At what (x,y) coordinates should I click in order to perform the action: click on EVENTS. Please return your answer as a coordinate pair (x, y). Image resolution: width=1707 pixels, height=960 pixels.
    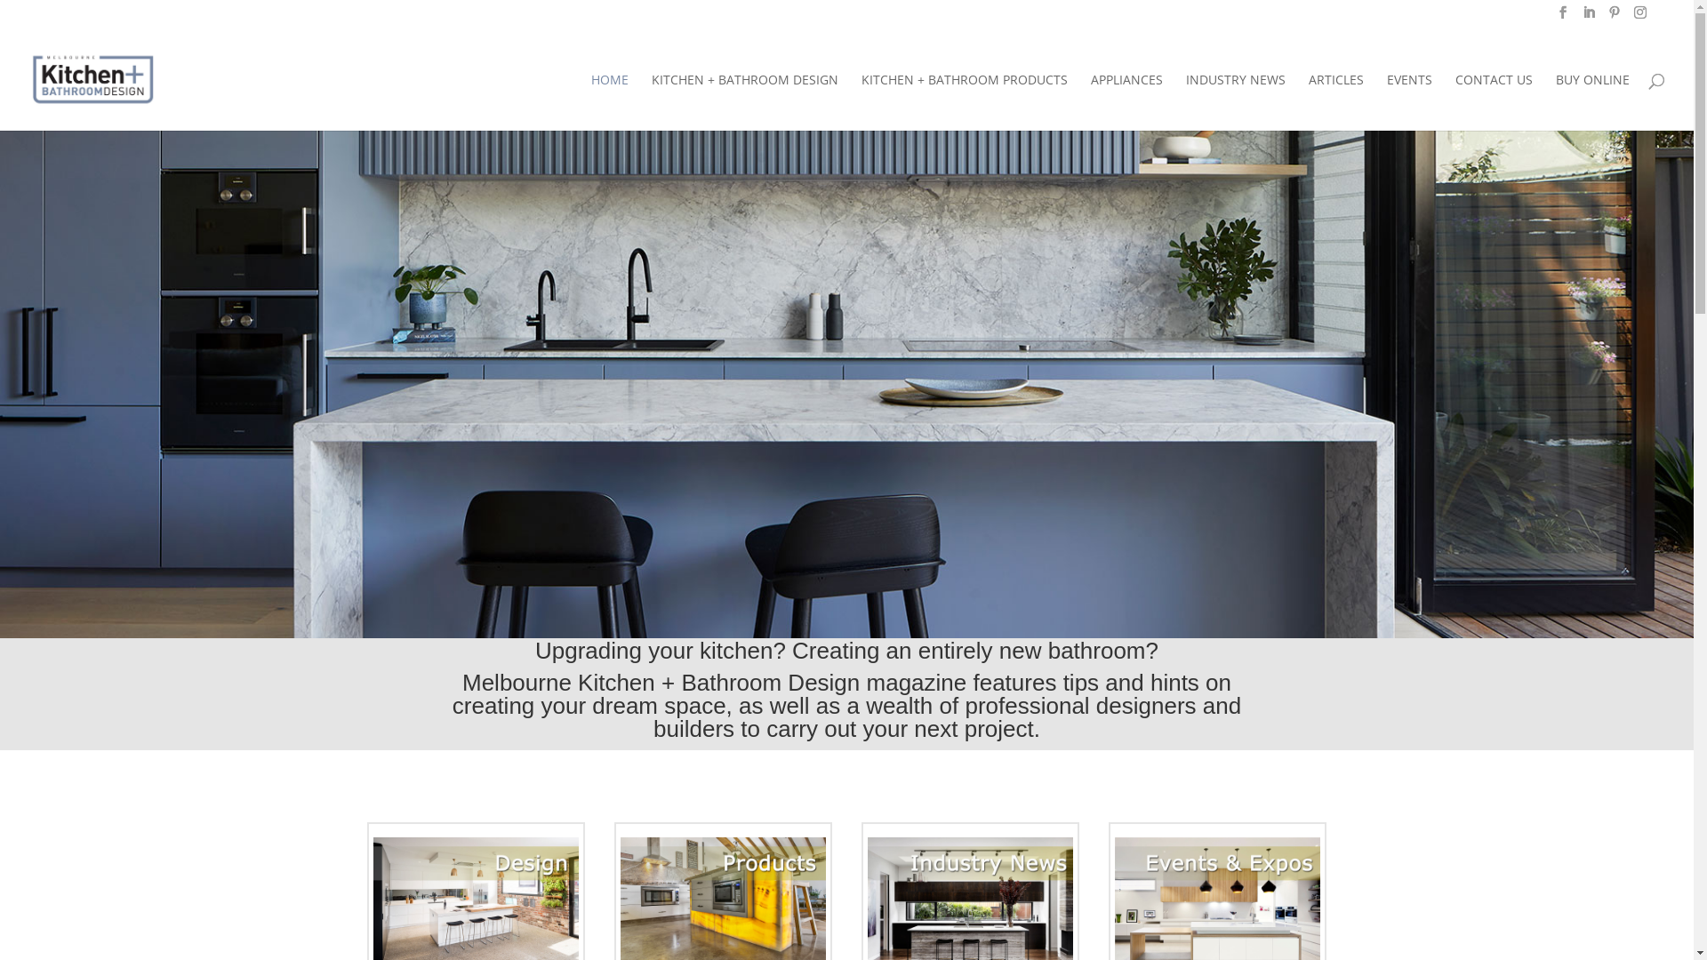
    Looking at the image, I should click on (1410, 101).